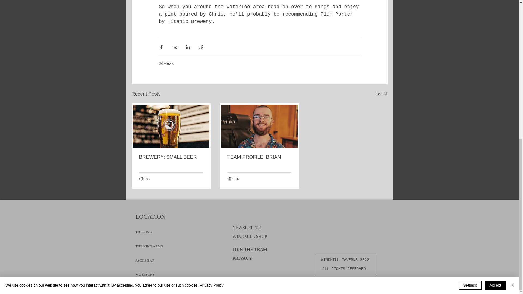 The height and width of the screenshot is (294, 523). What do you see at coordinates (381, 94) in the screenshot?
I see `See All` at bounding box center [381, 94].